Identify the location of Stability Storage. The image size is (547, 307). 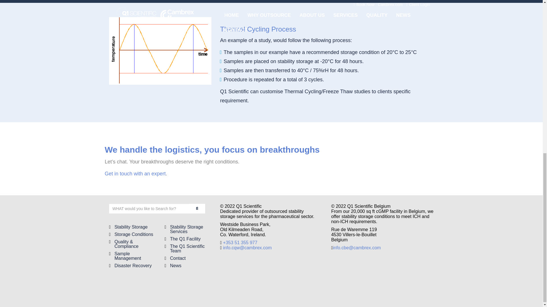
(131, 227).